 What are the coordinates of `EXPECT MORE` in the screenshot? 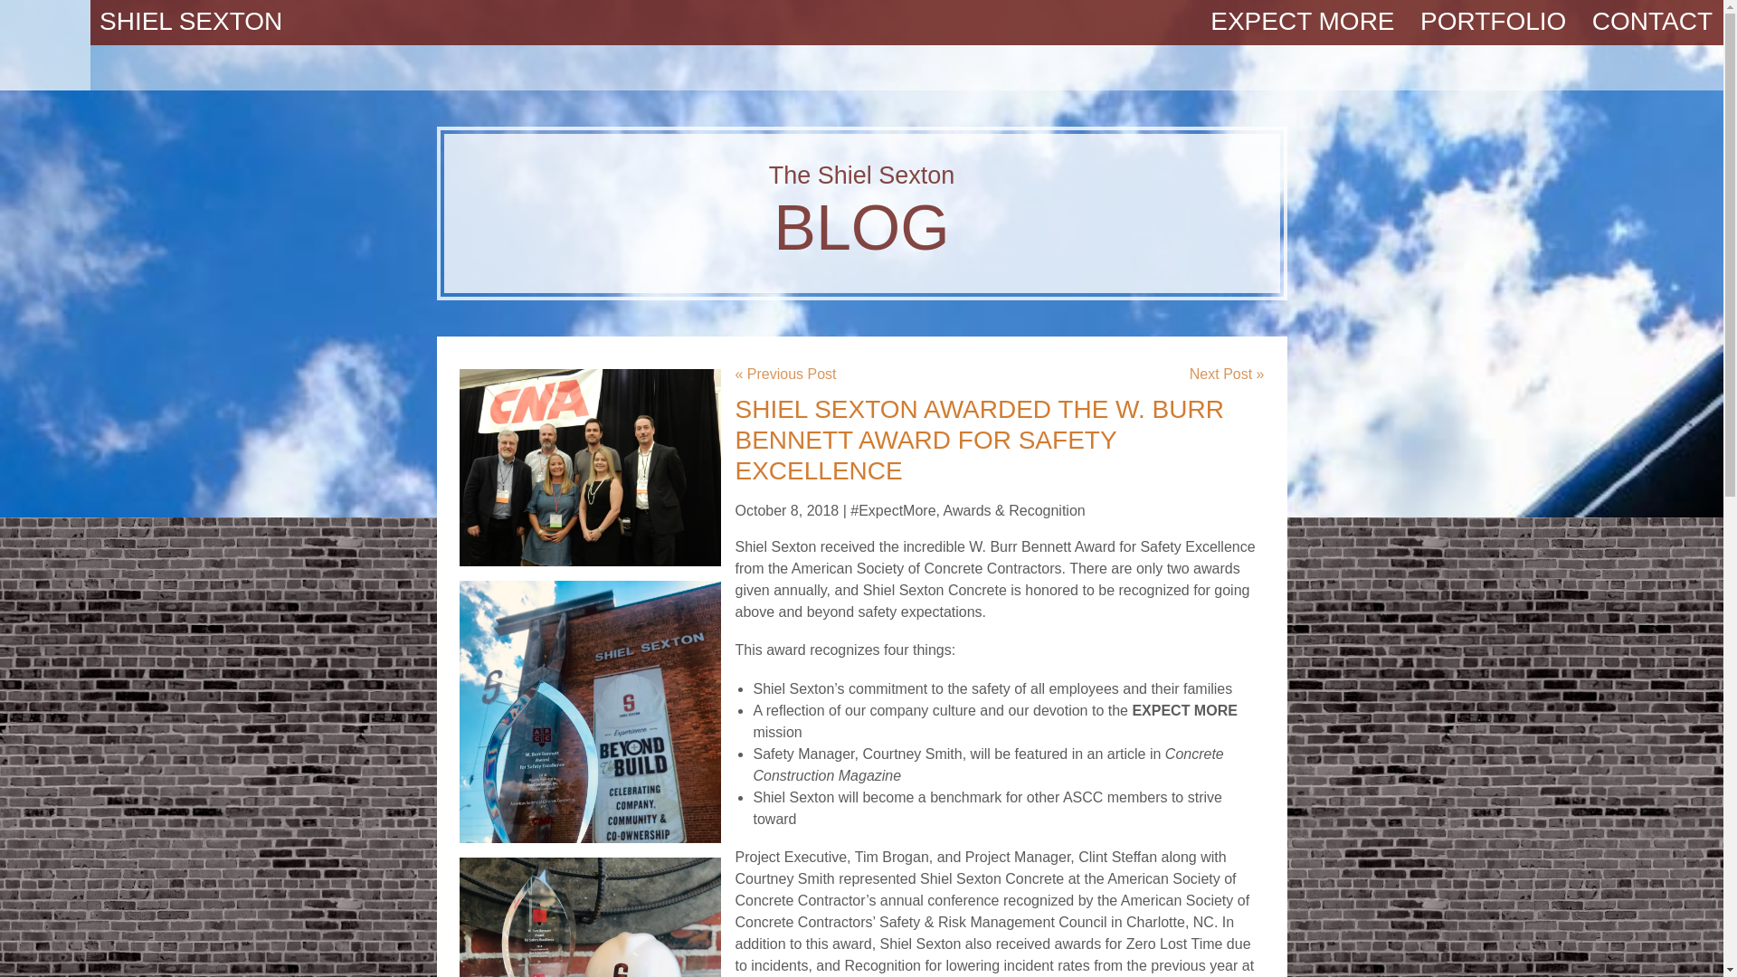 It's located at (1303, 22).